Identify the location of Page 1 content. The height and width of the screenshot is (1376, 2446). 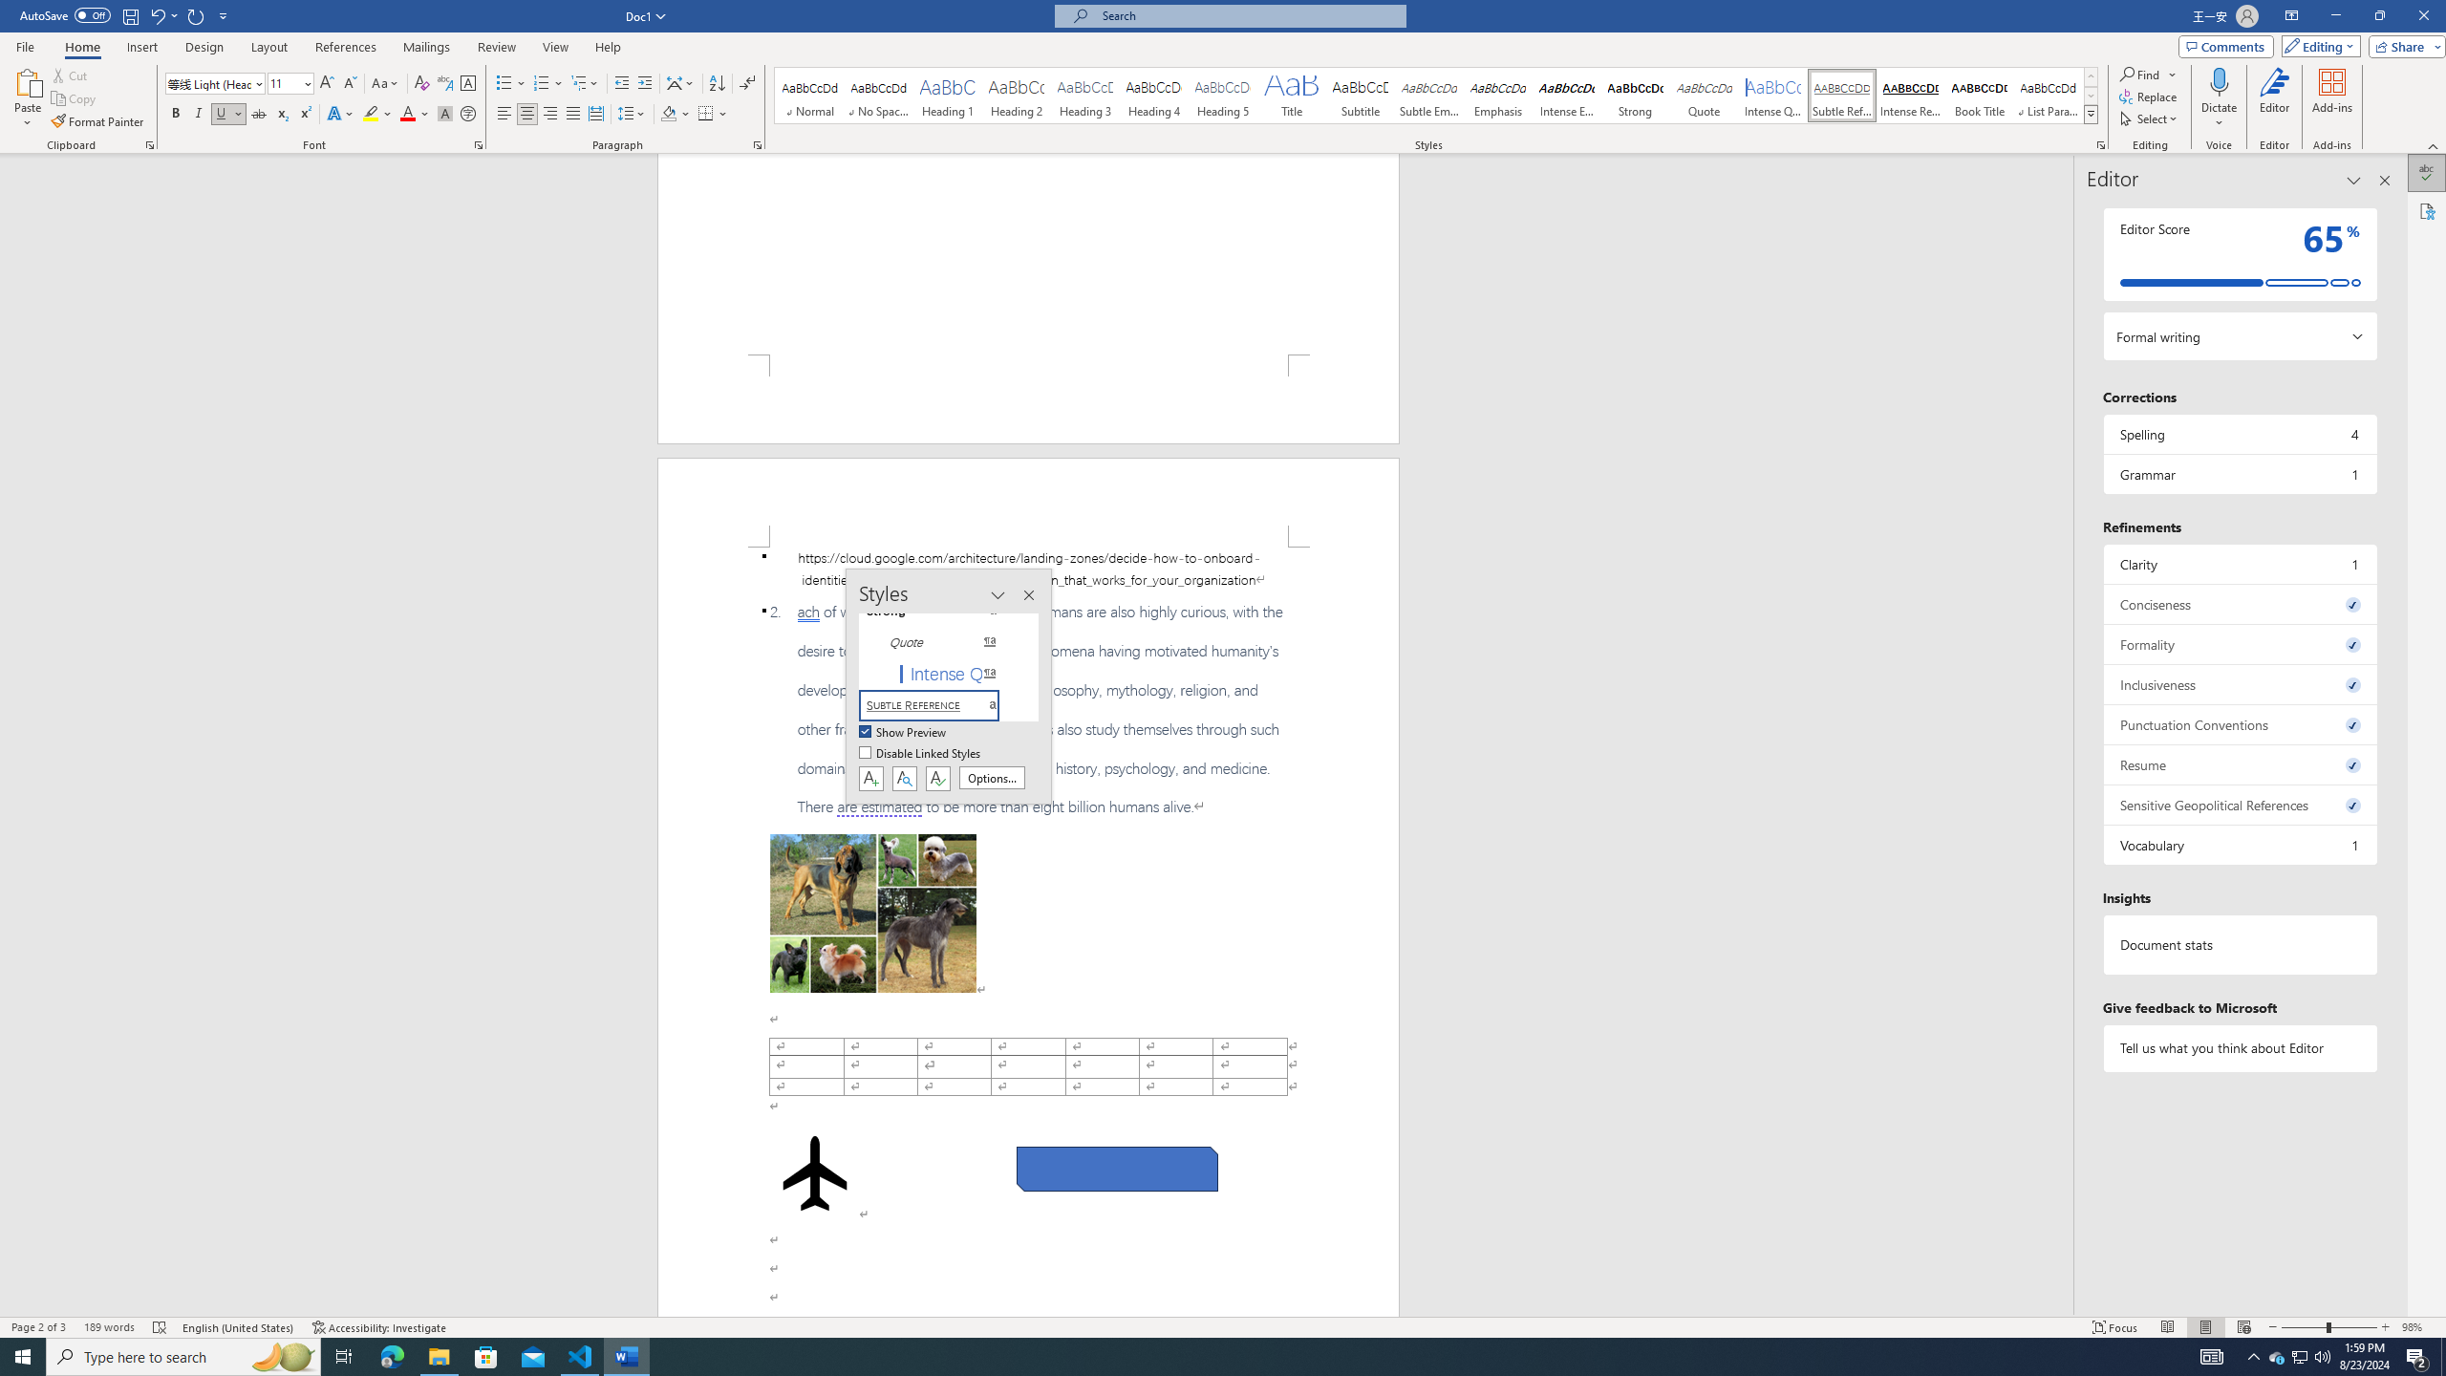
(1028, 254).